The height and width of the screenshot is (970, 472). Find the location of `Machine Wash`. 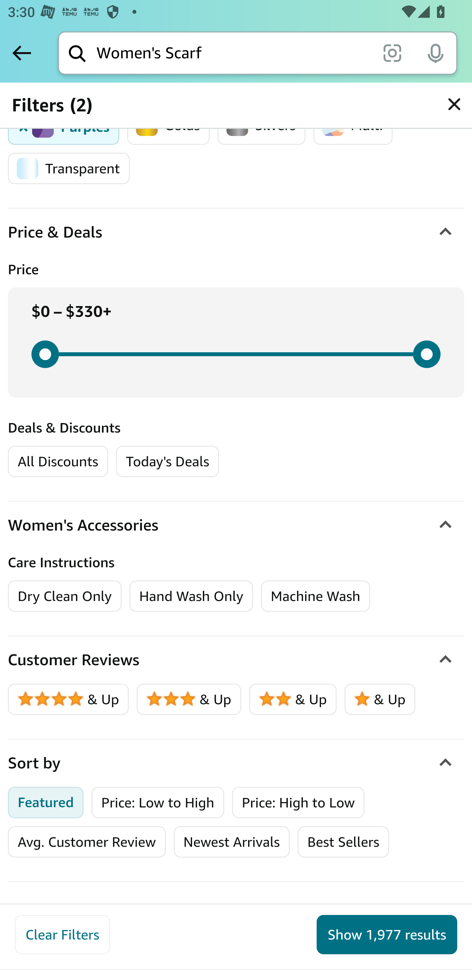

Machine Wash is located at coordinates (315, 596).